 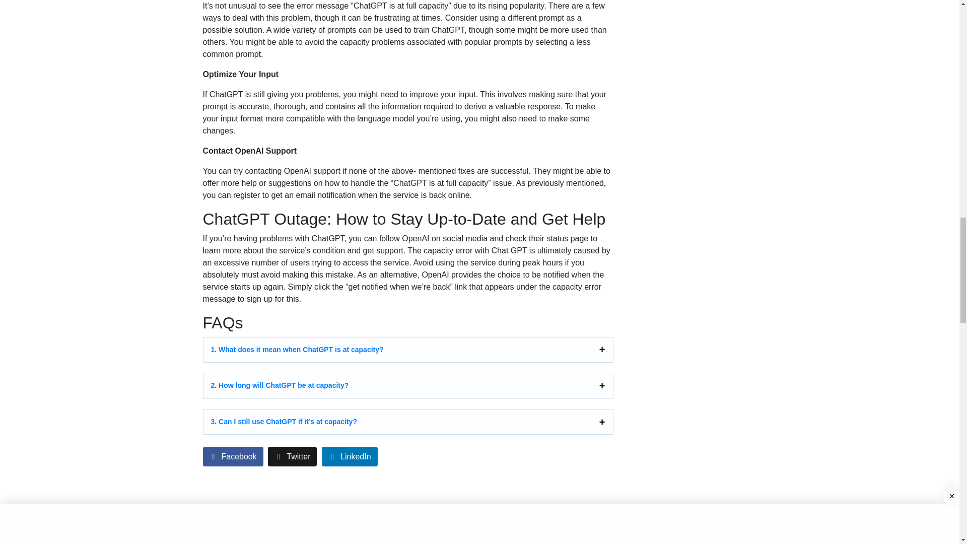 What do you see at coordinates (301, 524) in the screenshot?
I see `Top 4 ChatGPT Alternatives In 2023` at bounding box center [301, 524].